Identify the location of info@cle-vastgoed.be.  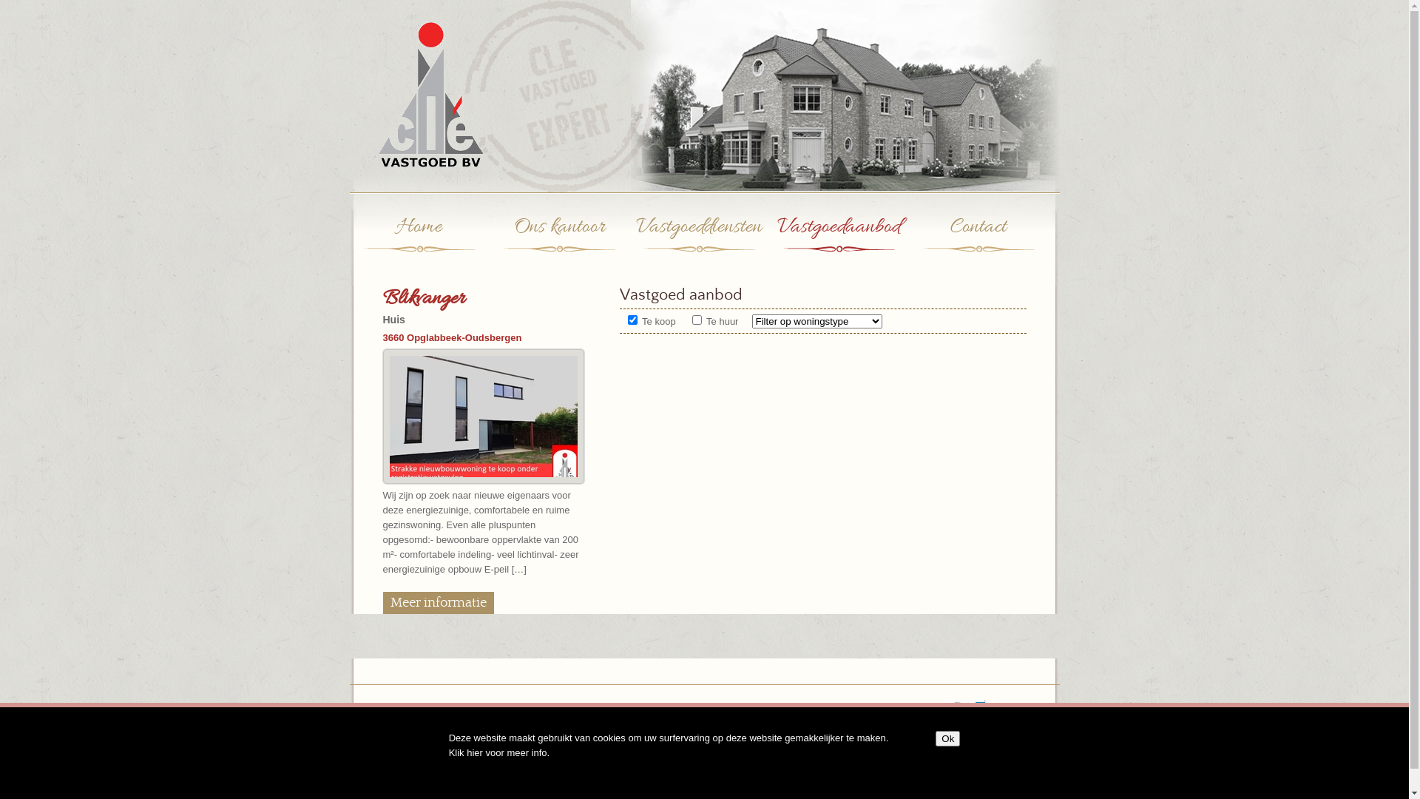
(856, 707).